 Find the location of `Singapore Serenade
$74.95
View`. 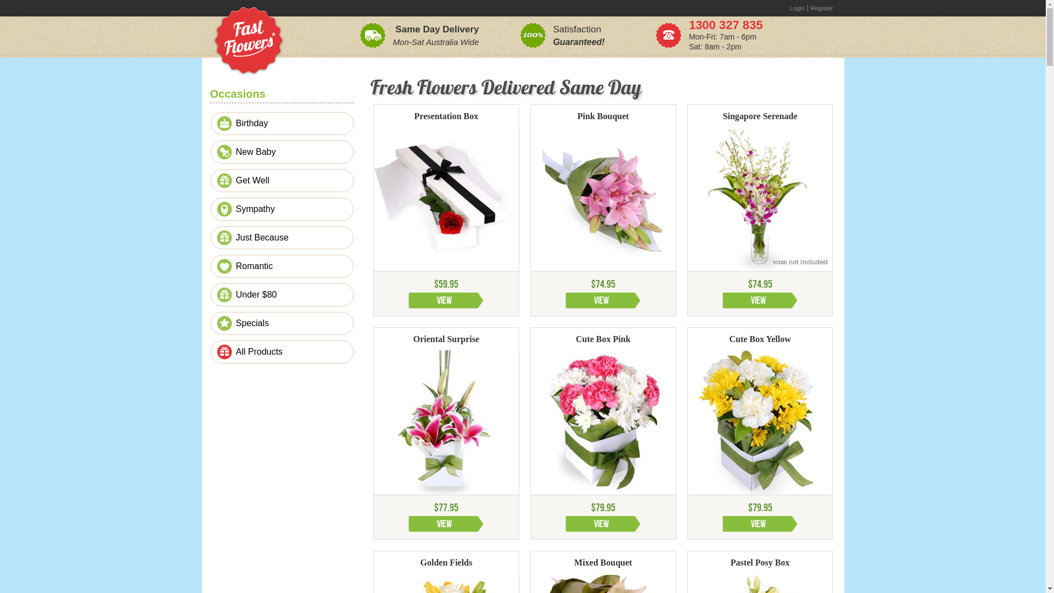

Singapore Serenade
$74.95
View is located at coordinates (760, 211).